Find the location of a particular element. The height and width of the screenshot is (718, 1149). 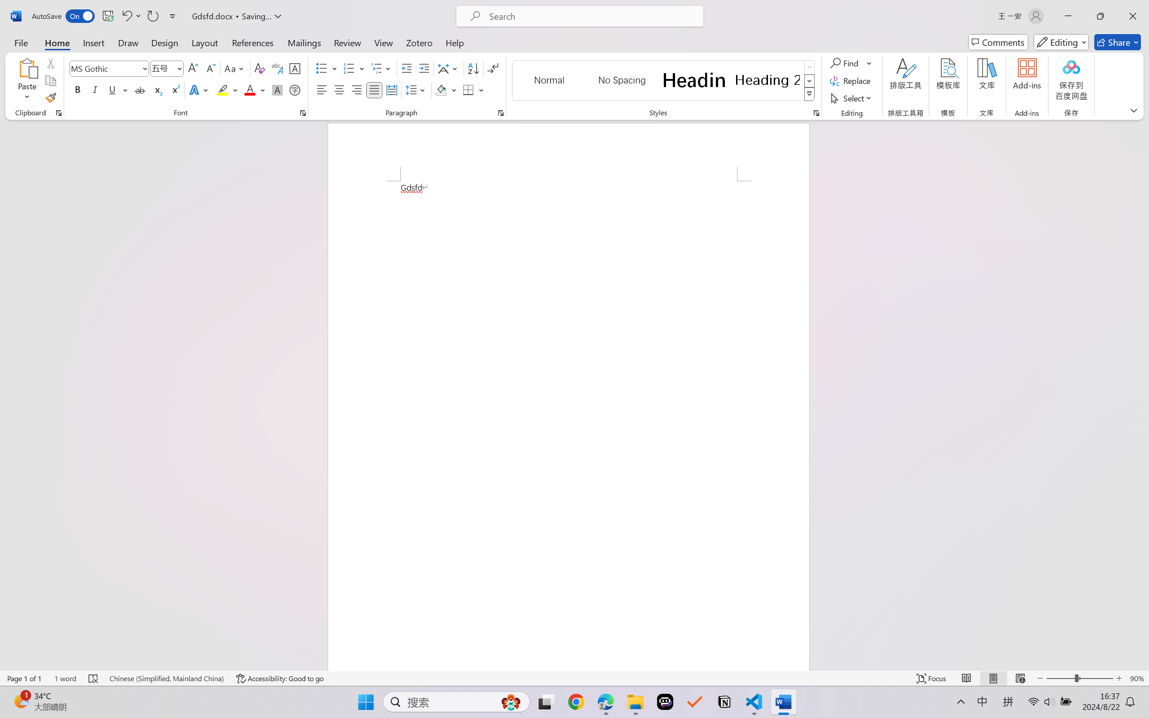

Shrink Font is located at coordinates (210, 68).